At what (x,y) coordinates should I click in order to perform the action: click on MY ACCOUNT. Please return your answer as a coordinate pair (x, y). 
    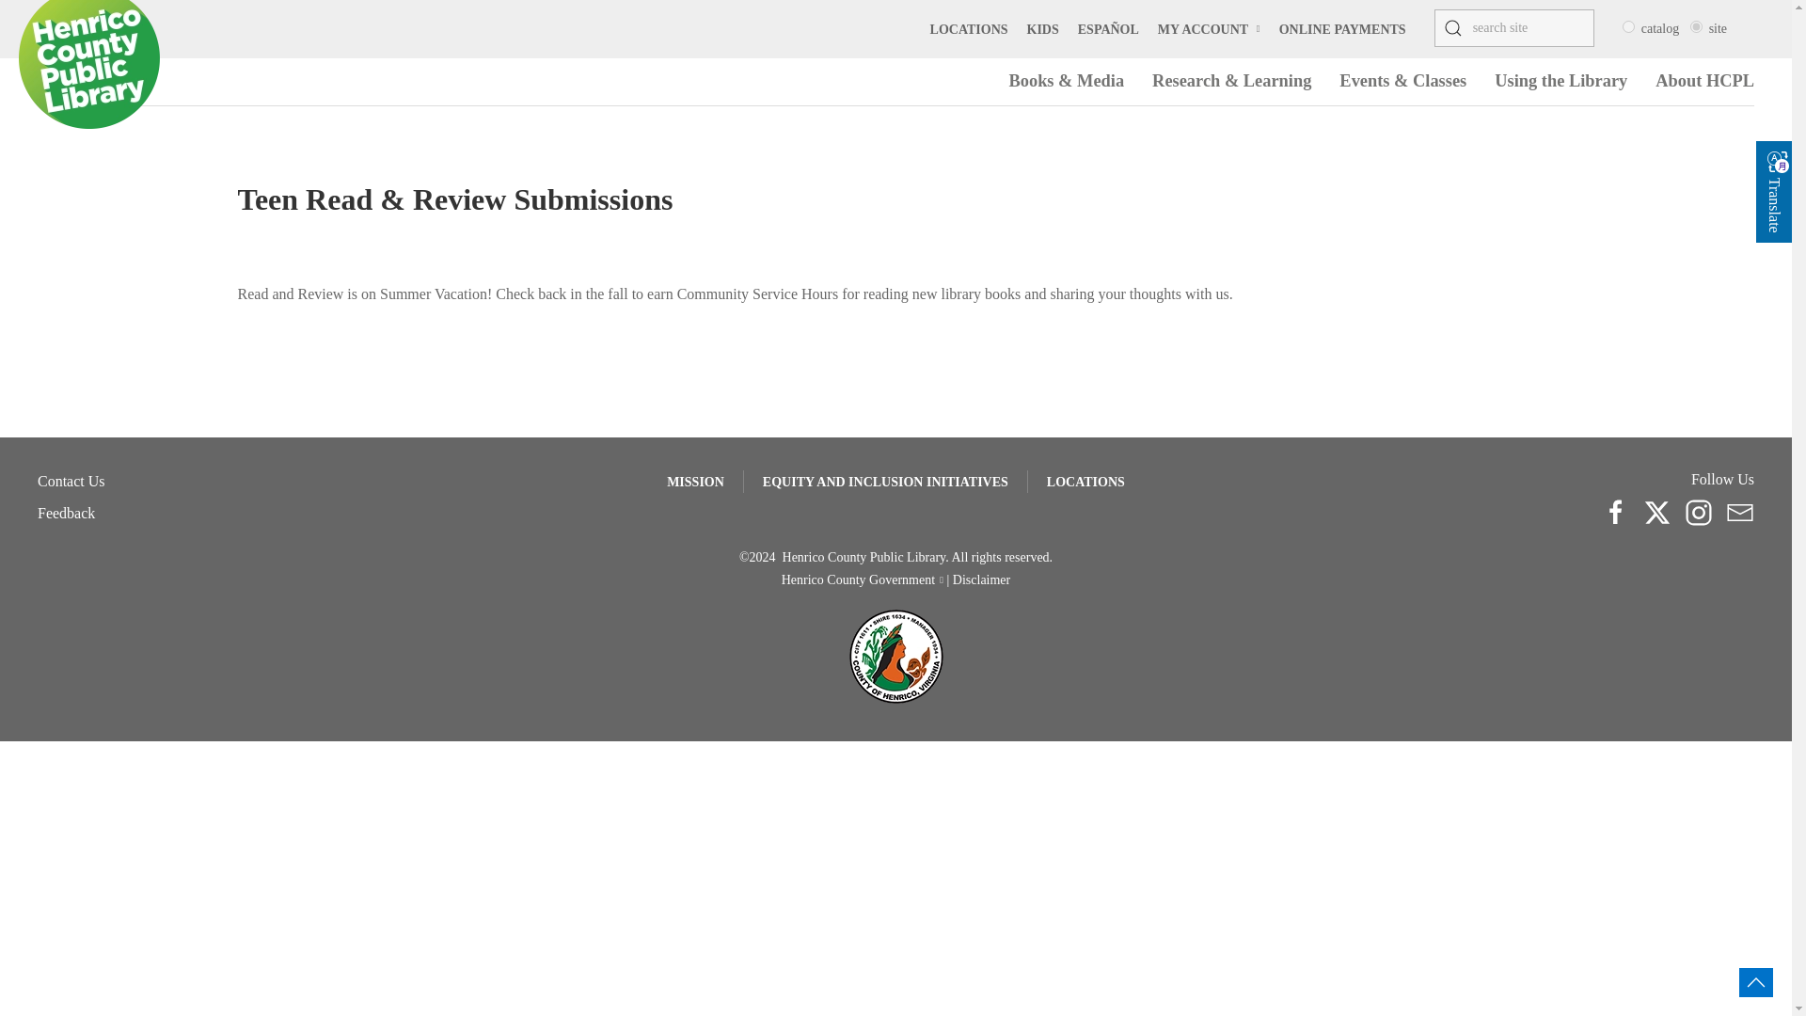
    Looking at the image, I should click on (1209, 28).